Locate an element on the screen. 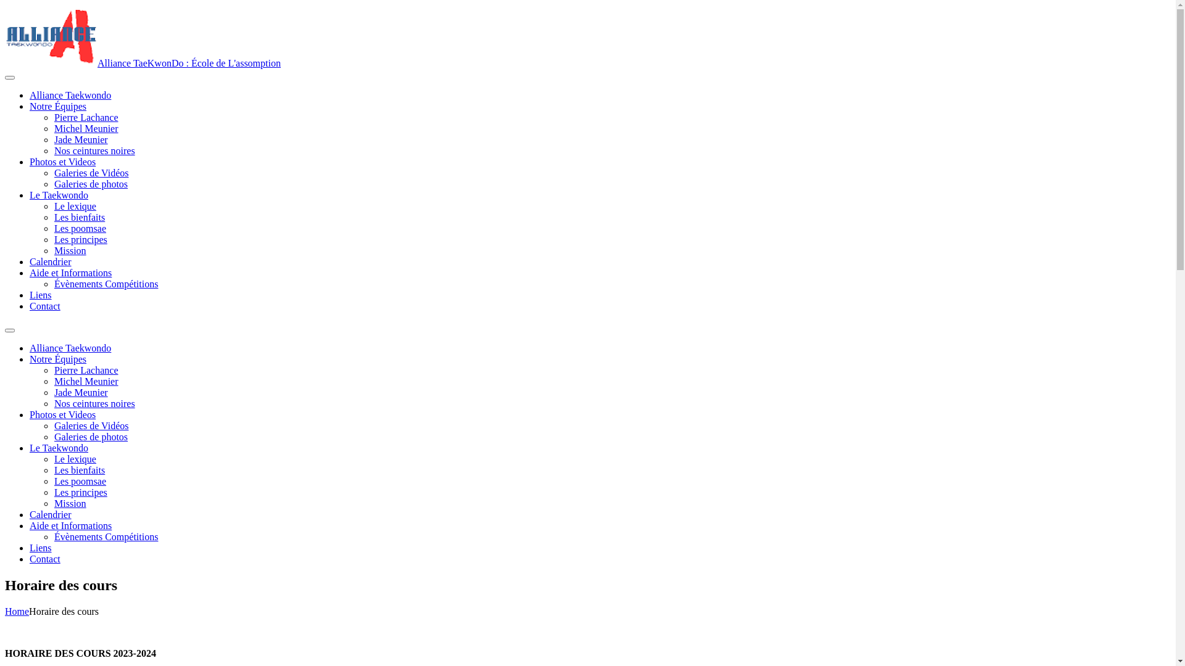  Liens is located at coordinates (41, 295).